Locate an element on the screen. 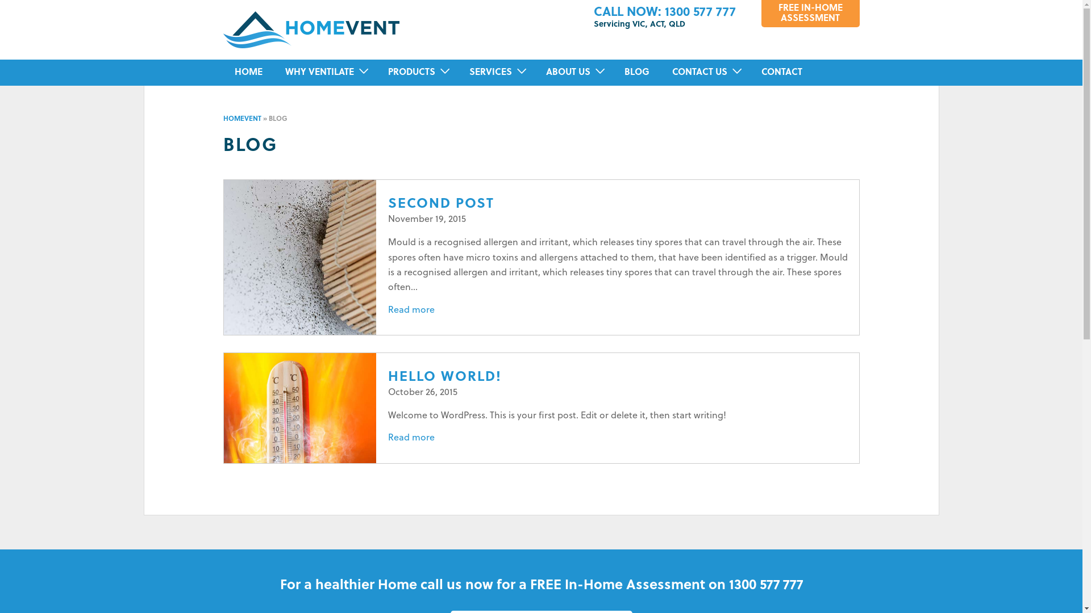  ABOUT US is located at coordinates (568, 73).